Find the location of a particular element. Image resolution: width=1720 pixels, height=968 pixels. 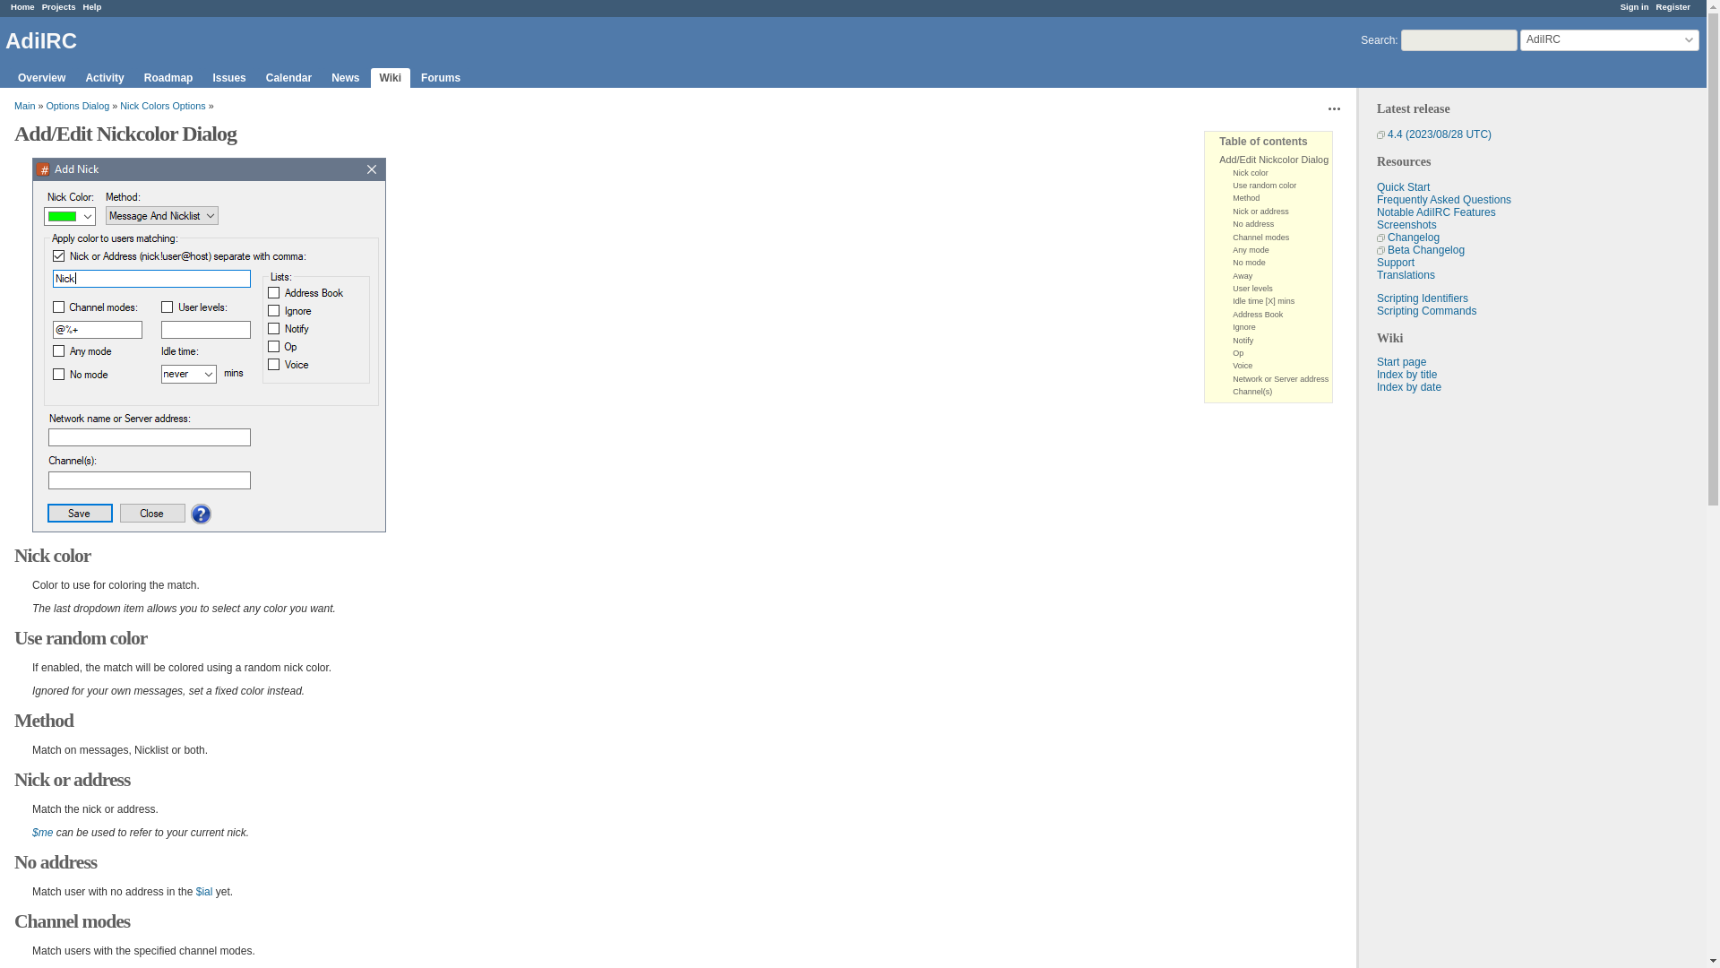

Translations is located at coordinates (1406, 275).